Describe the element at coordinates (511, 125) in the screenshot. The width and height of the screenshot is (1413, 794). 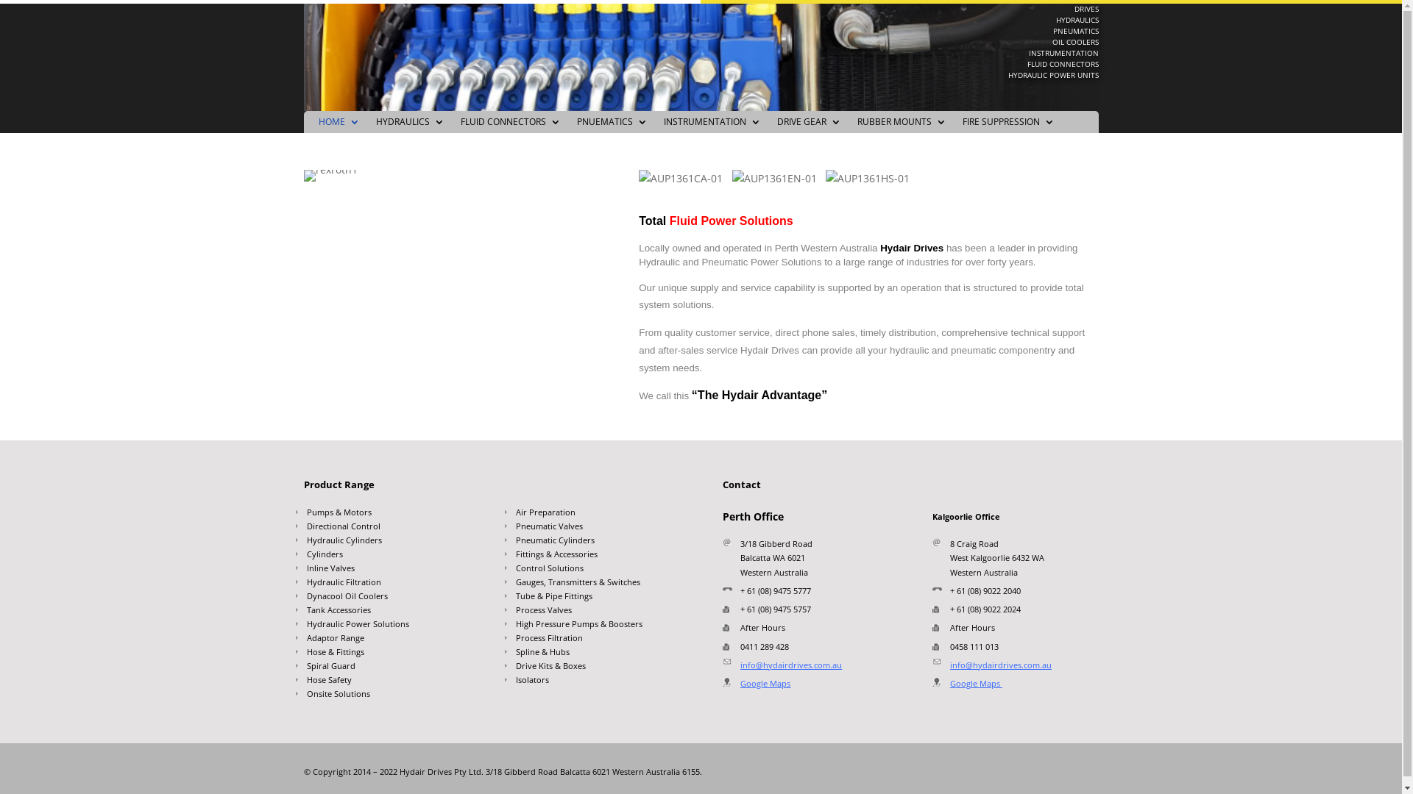
I see `FLUID CONNECTORS` at that location.